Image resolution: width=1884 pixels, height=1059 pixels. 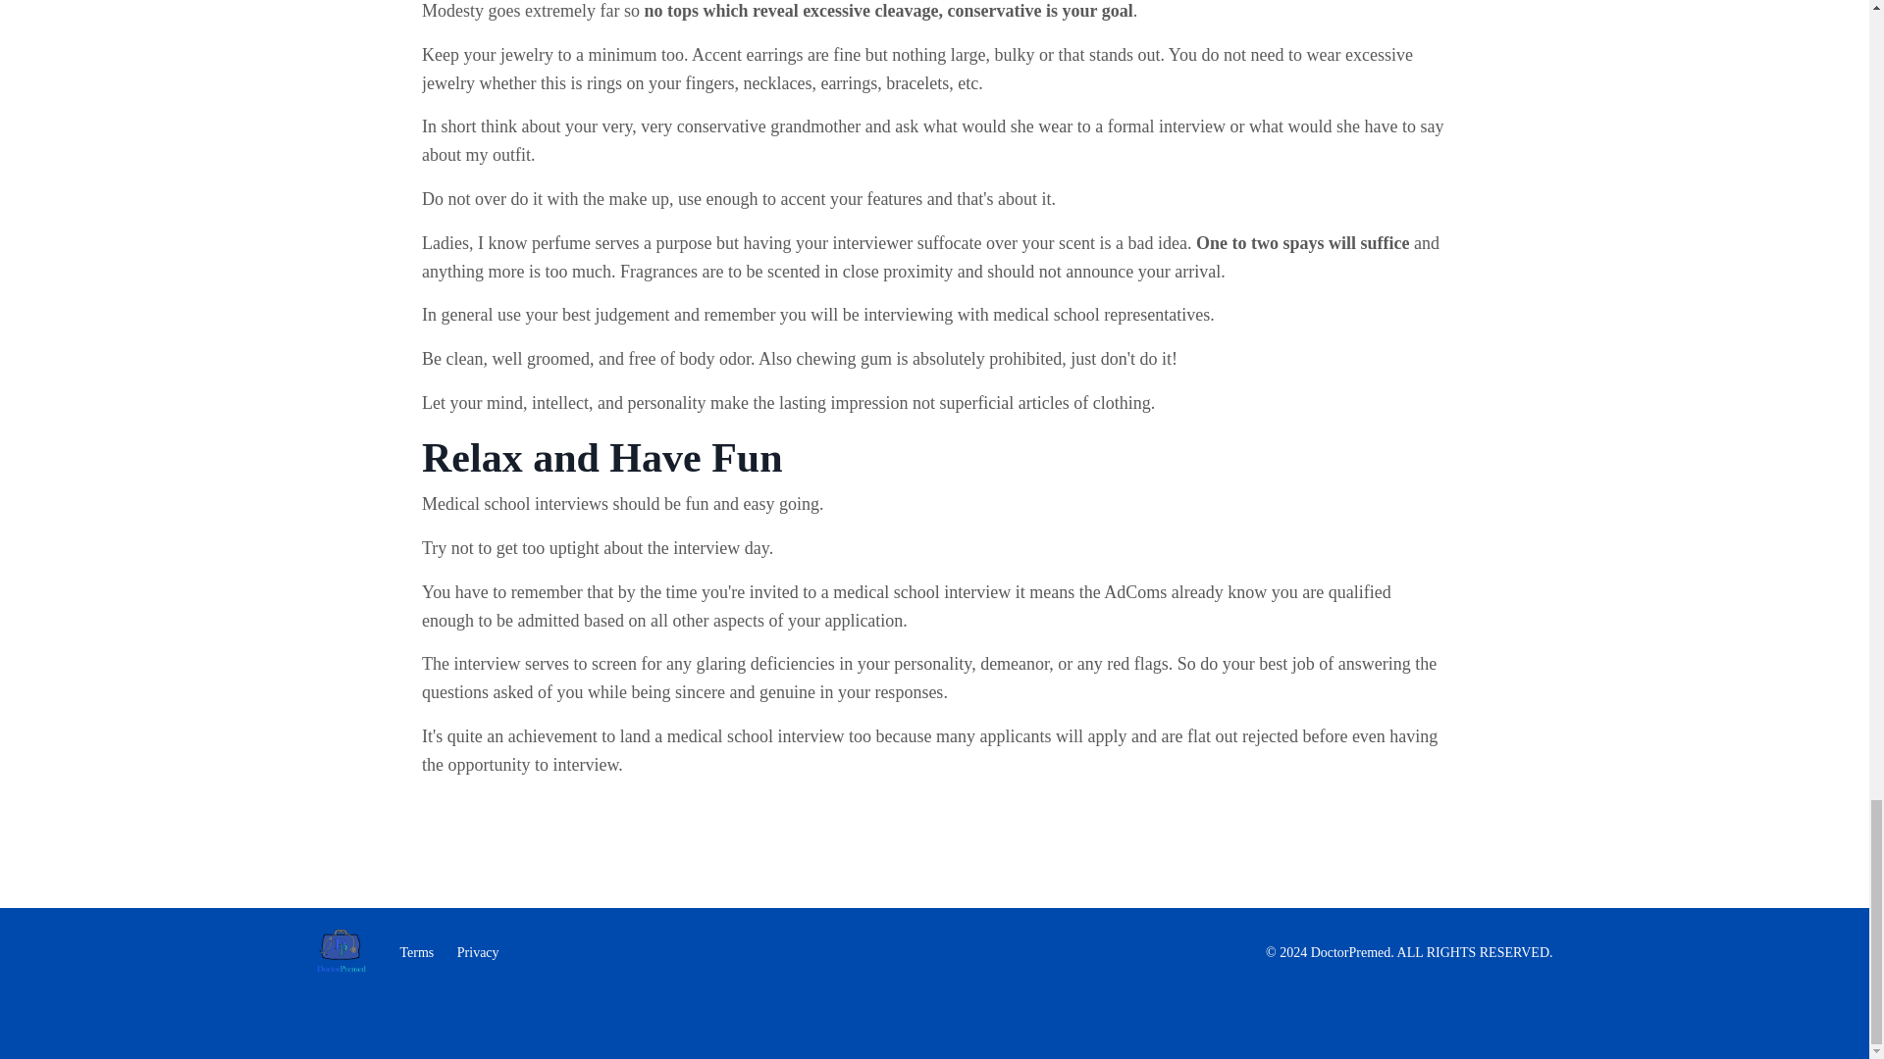 What do you see at coordinates (417, 952) in the screenshot?
I see `Terms` at bounding box center [417, 952].